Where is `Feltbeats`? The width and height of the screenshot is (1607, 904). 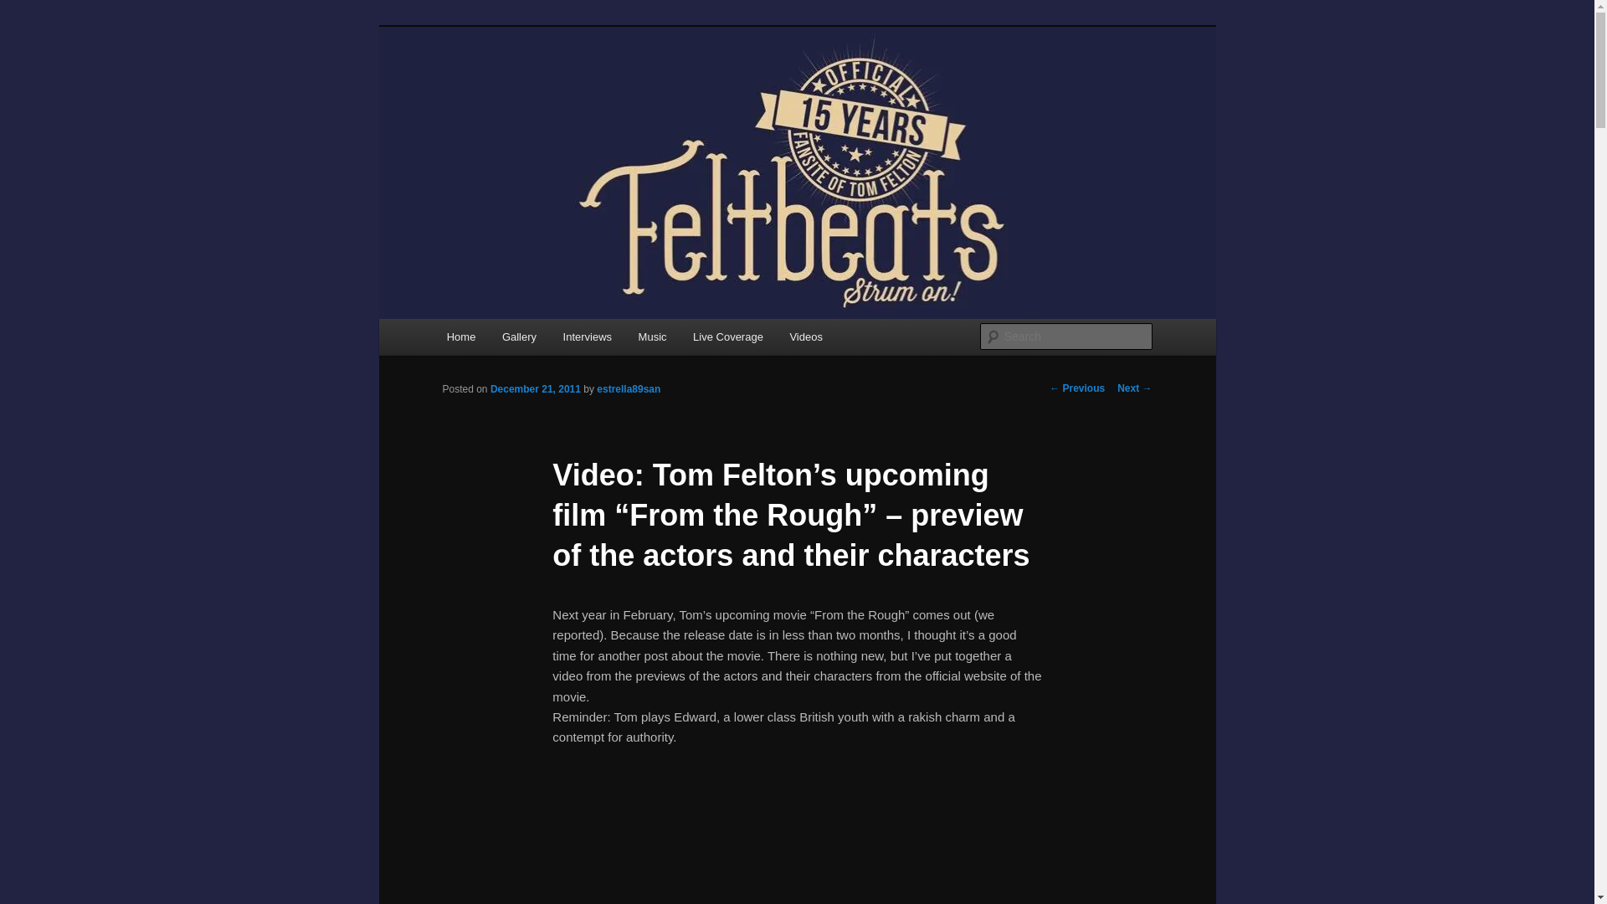
Feltbeats is located at coordinates (497, 87).